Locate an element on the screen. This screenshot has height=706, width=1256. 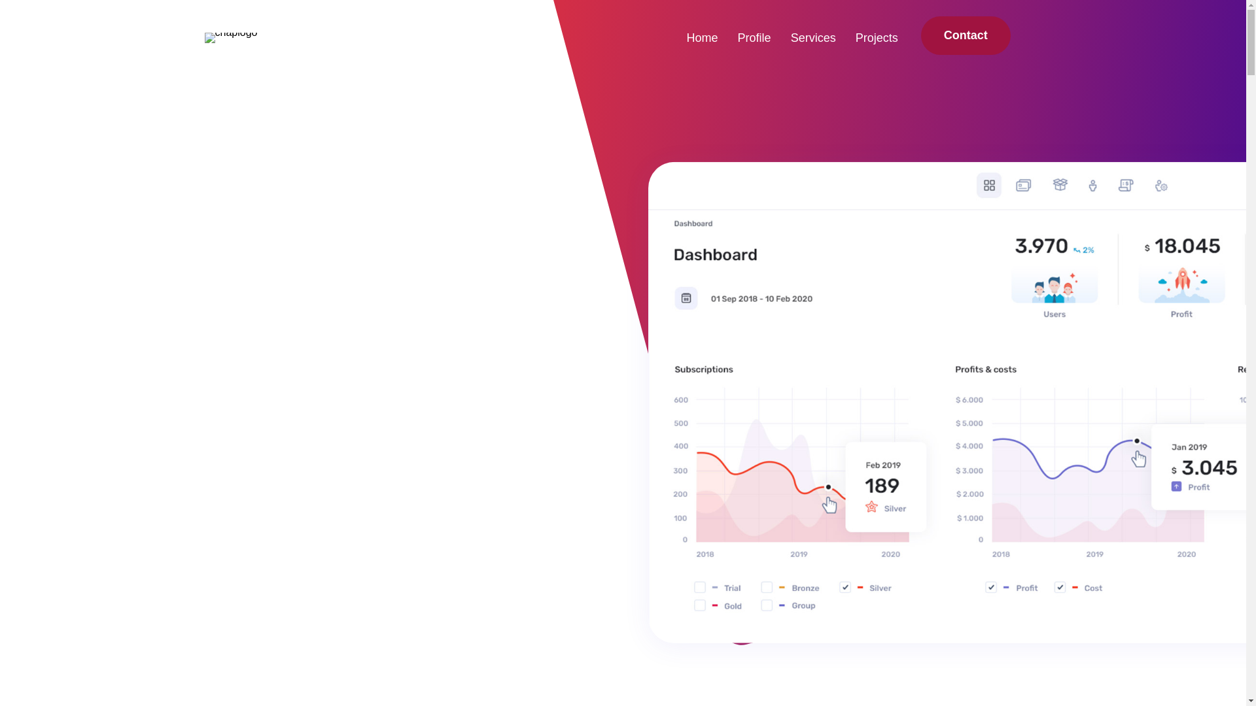
Services is located at coordinates (813, 38).